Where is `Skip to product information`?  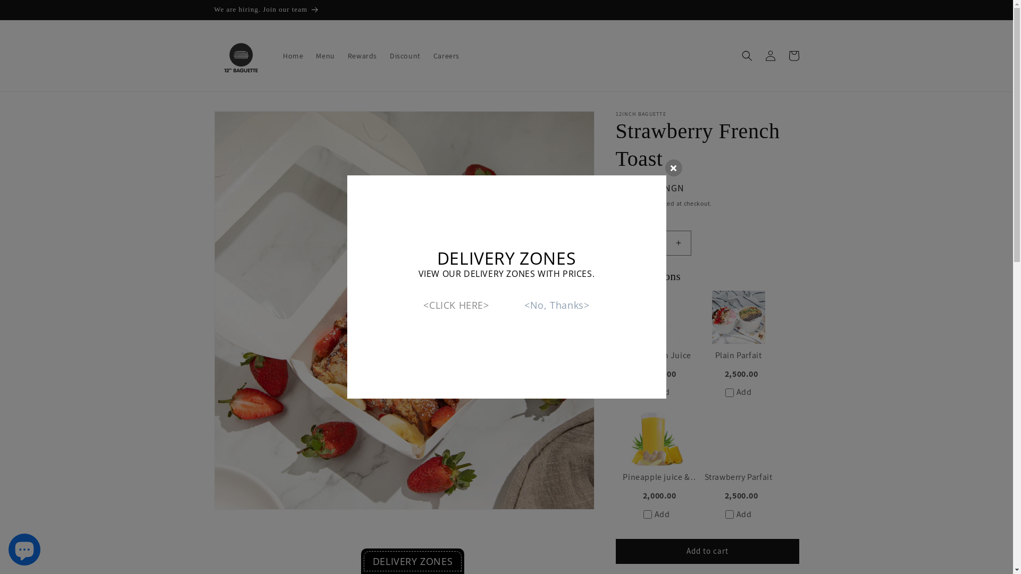 Skip to product information is located at coordinates (246, 123).